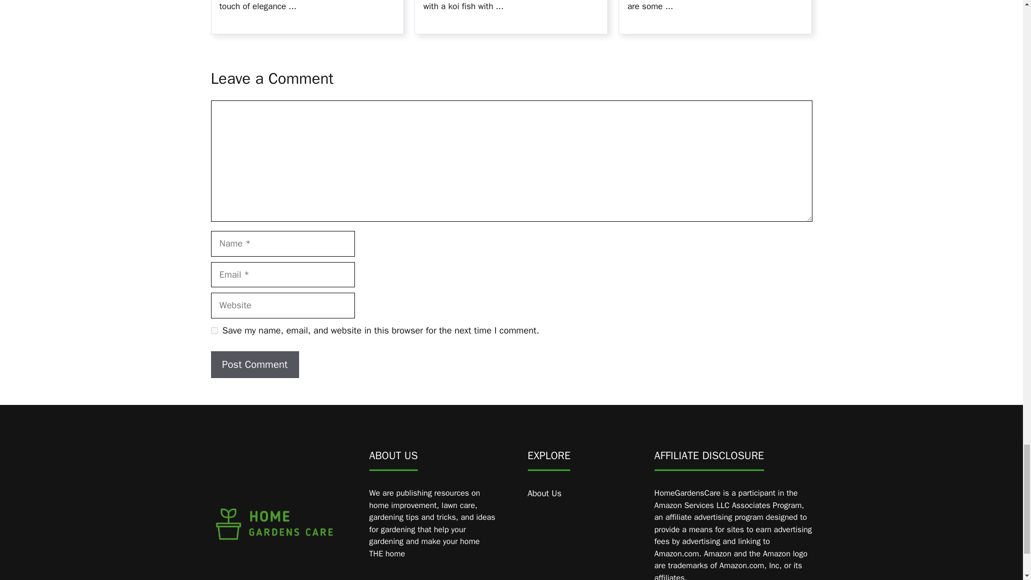  Describe the element at coordinates (543, 493) in the screenshot. I see `About Us` at that location.